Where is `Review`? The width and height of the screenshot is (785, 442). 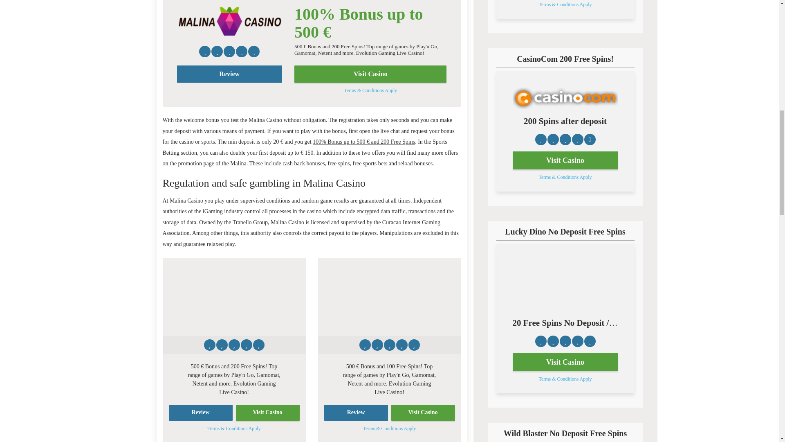 Review is located at coordinates (200, 413).